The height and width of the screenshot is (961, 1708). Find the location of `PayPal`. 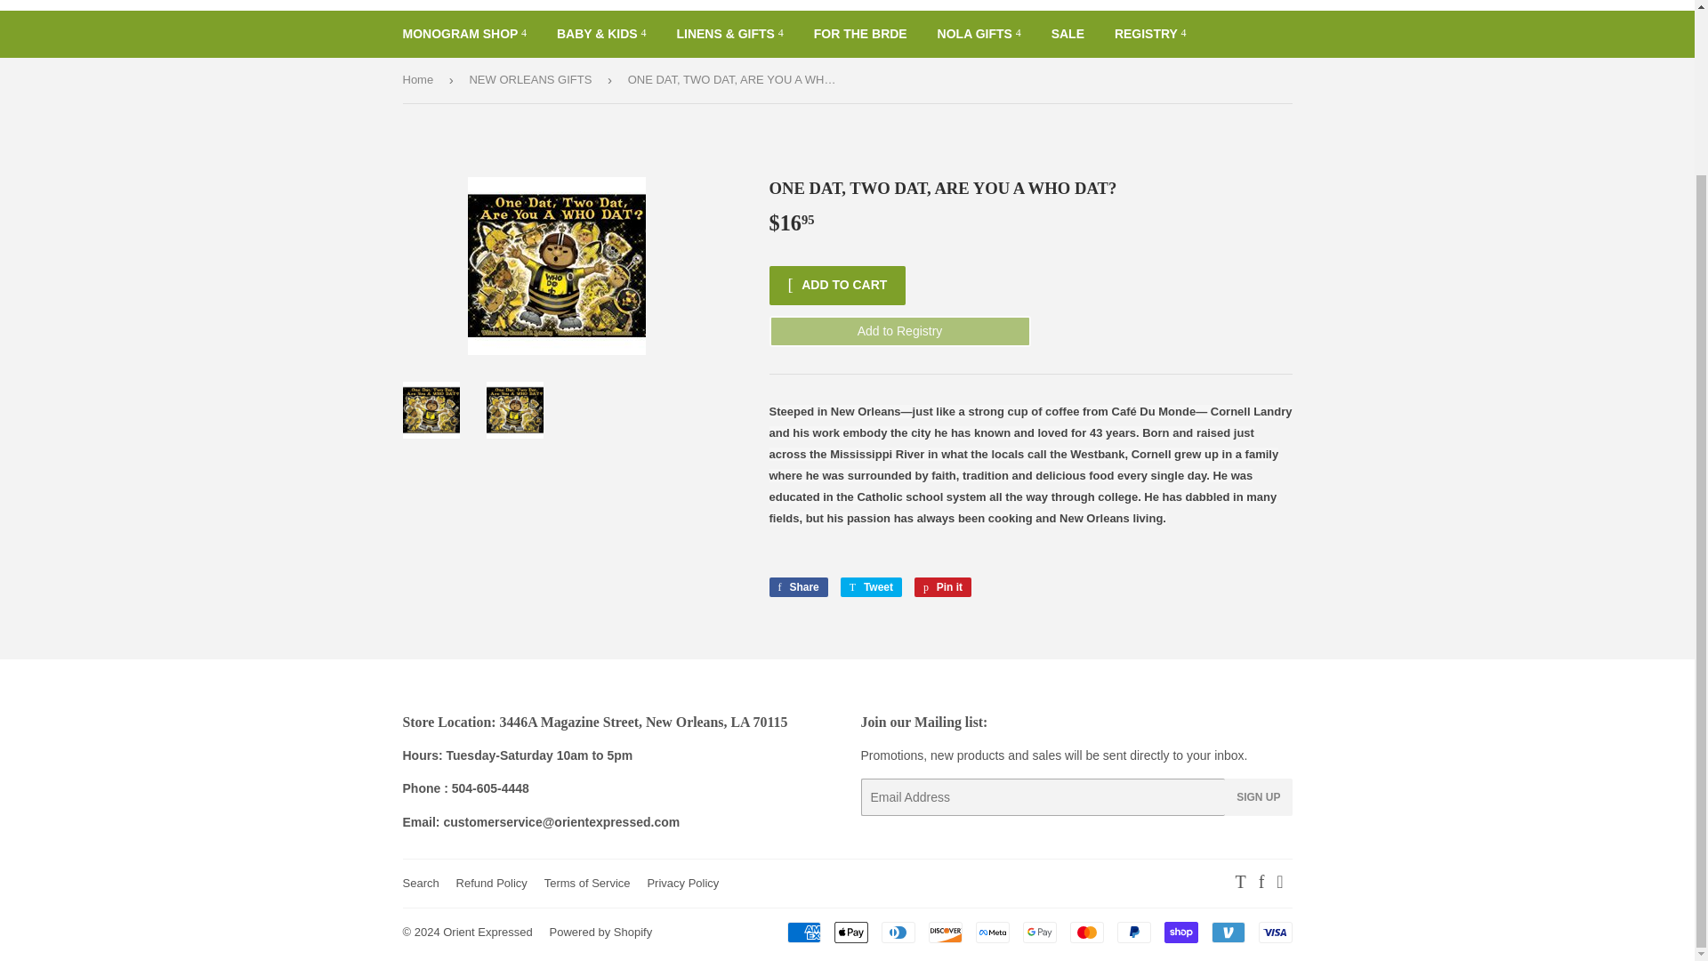

PayPal is located at coordinates (1133, 932).